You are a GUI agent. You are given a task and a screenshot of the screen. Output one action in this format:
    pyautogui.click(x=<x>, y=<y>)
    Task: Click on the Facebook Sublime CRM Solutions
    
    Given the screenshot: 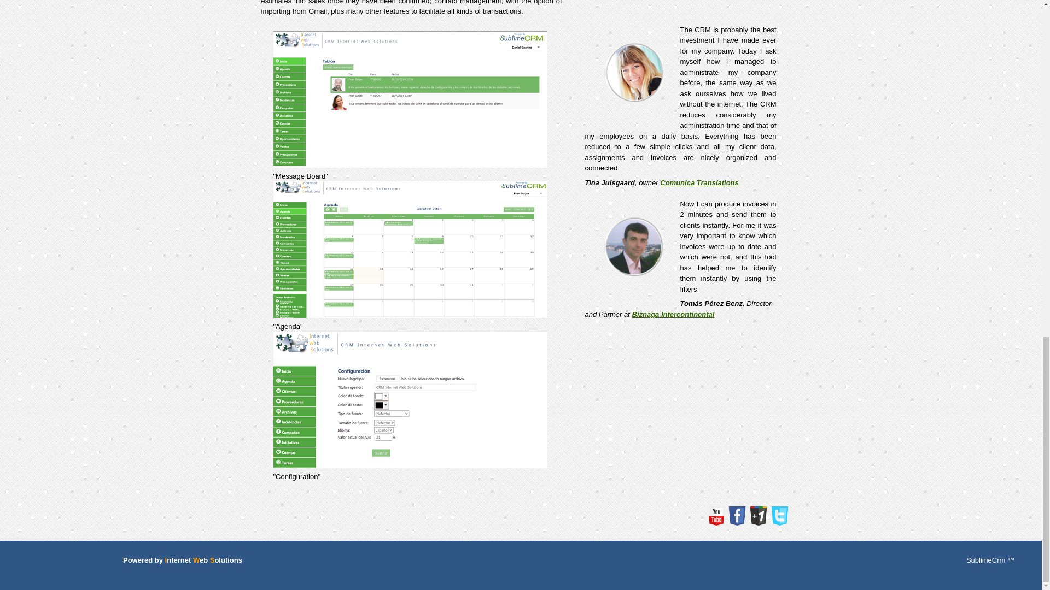 What is the action you would take?
    pyautogui.click(x=737, y=516)
    